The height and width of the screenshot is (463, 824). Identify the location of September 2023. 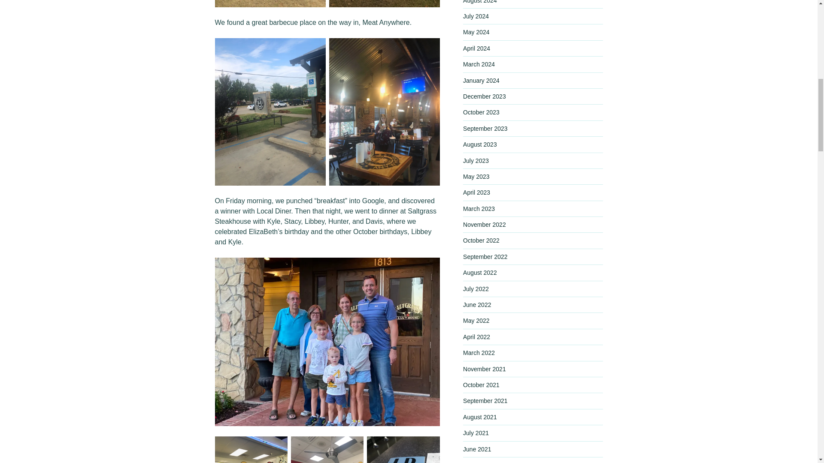
(485, 128).